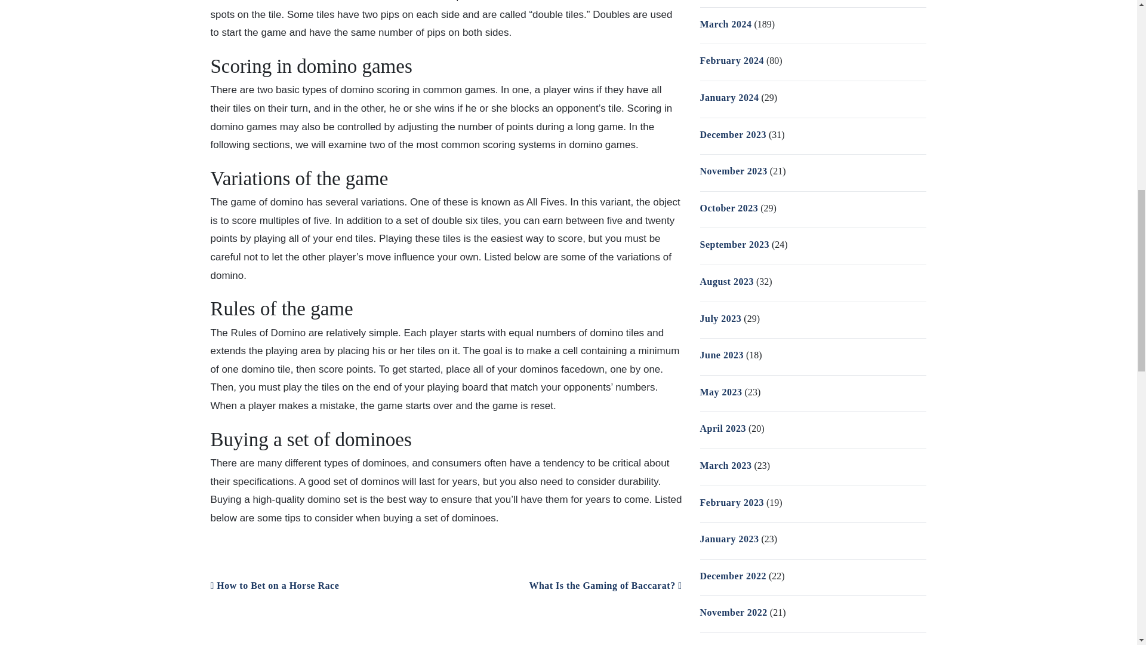  Describe the element at coordinates (726, 281) in the screenshot. I see `August 2023` at that location.